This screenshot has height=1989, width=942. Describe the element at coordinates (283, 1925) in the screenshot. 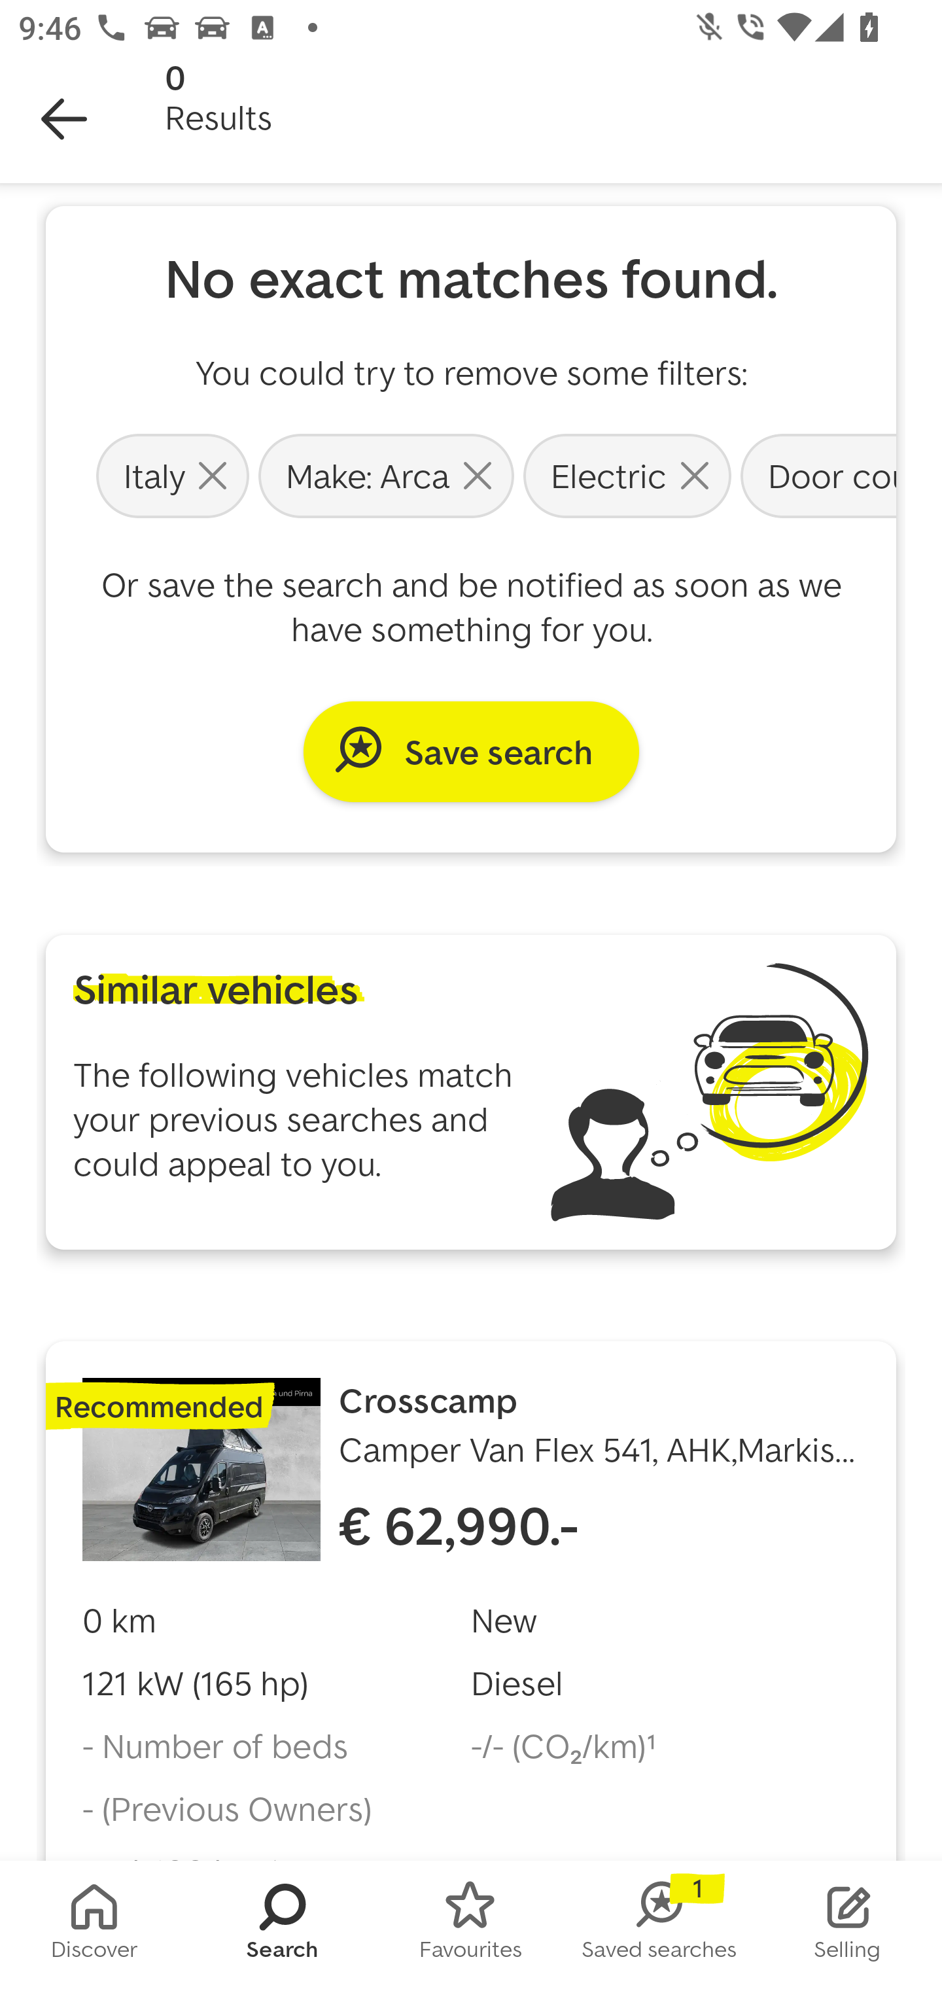

I see `SEARCH Search` at that location.